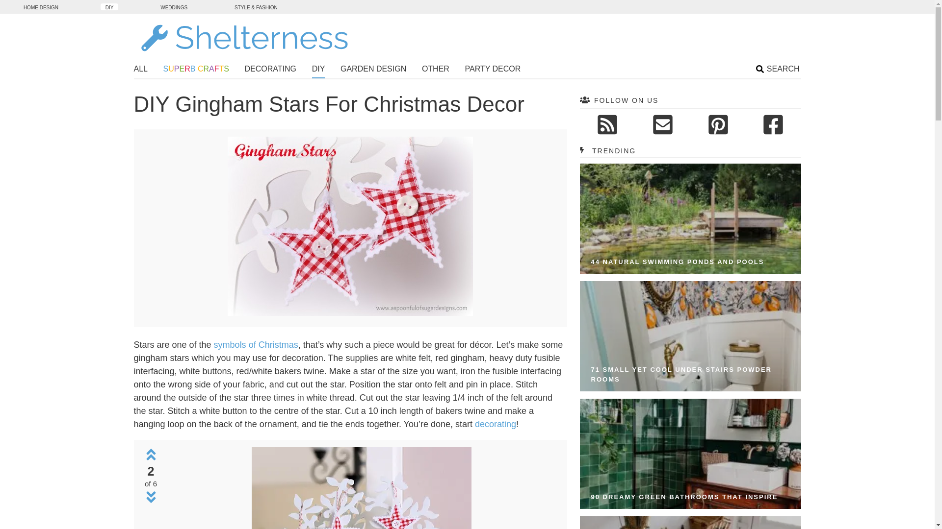  I want to click on DigsDigs, so click(41, 6).